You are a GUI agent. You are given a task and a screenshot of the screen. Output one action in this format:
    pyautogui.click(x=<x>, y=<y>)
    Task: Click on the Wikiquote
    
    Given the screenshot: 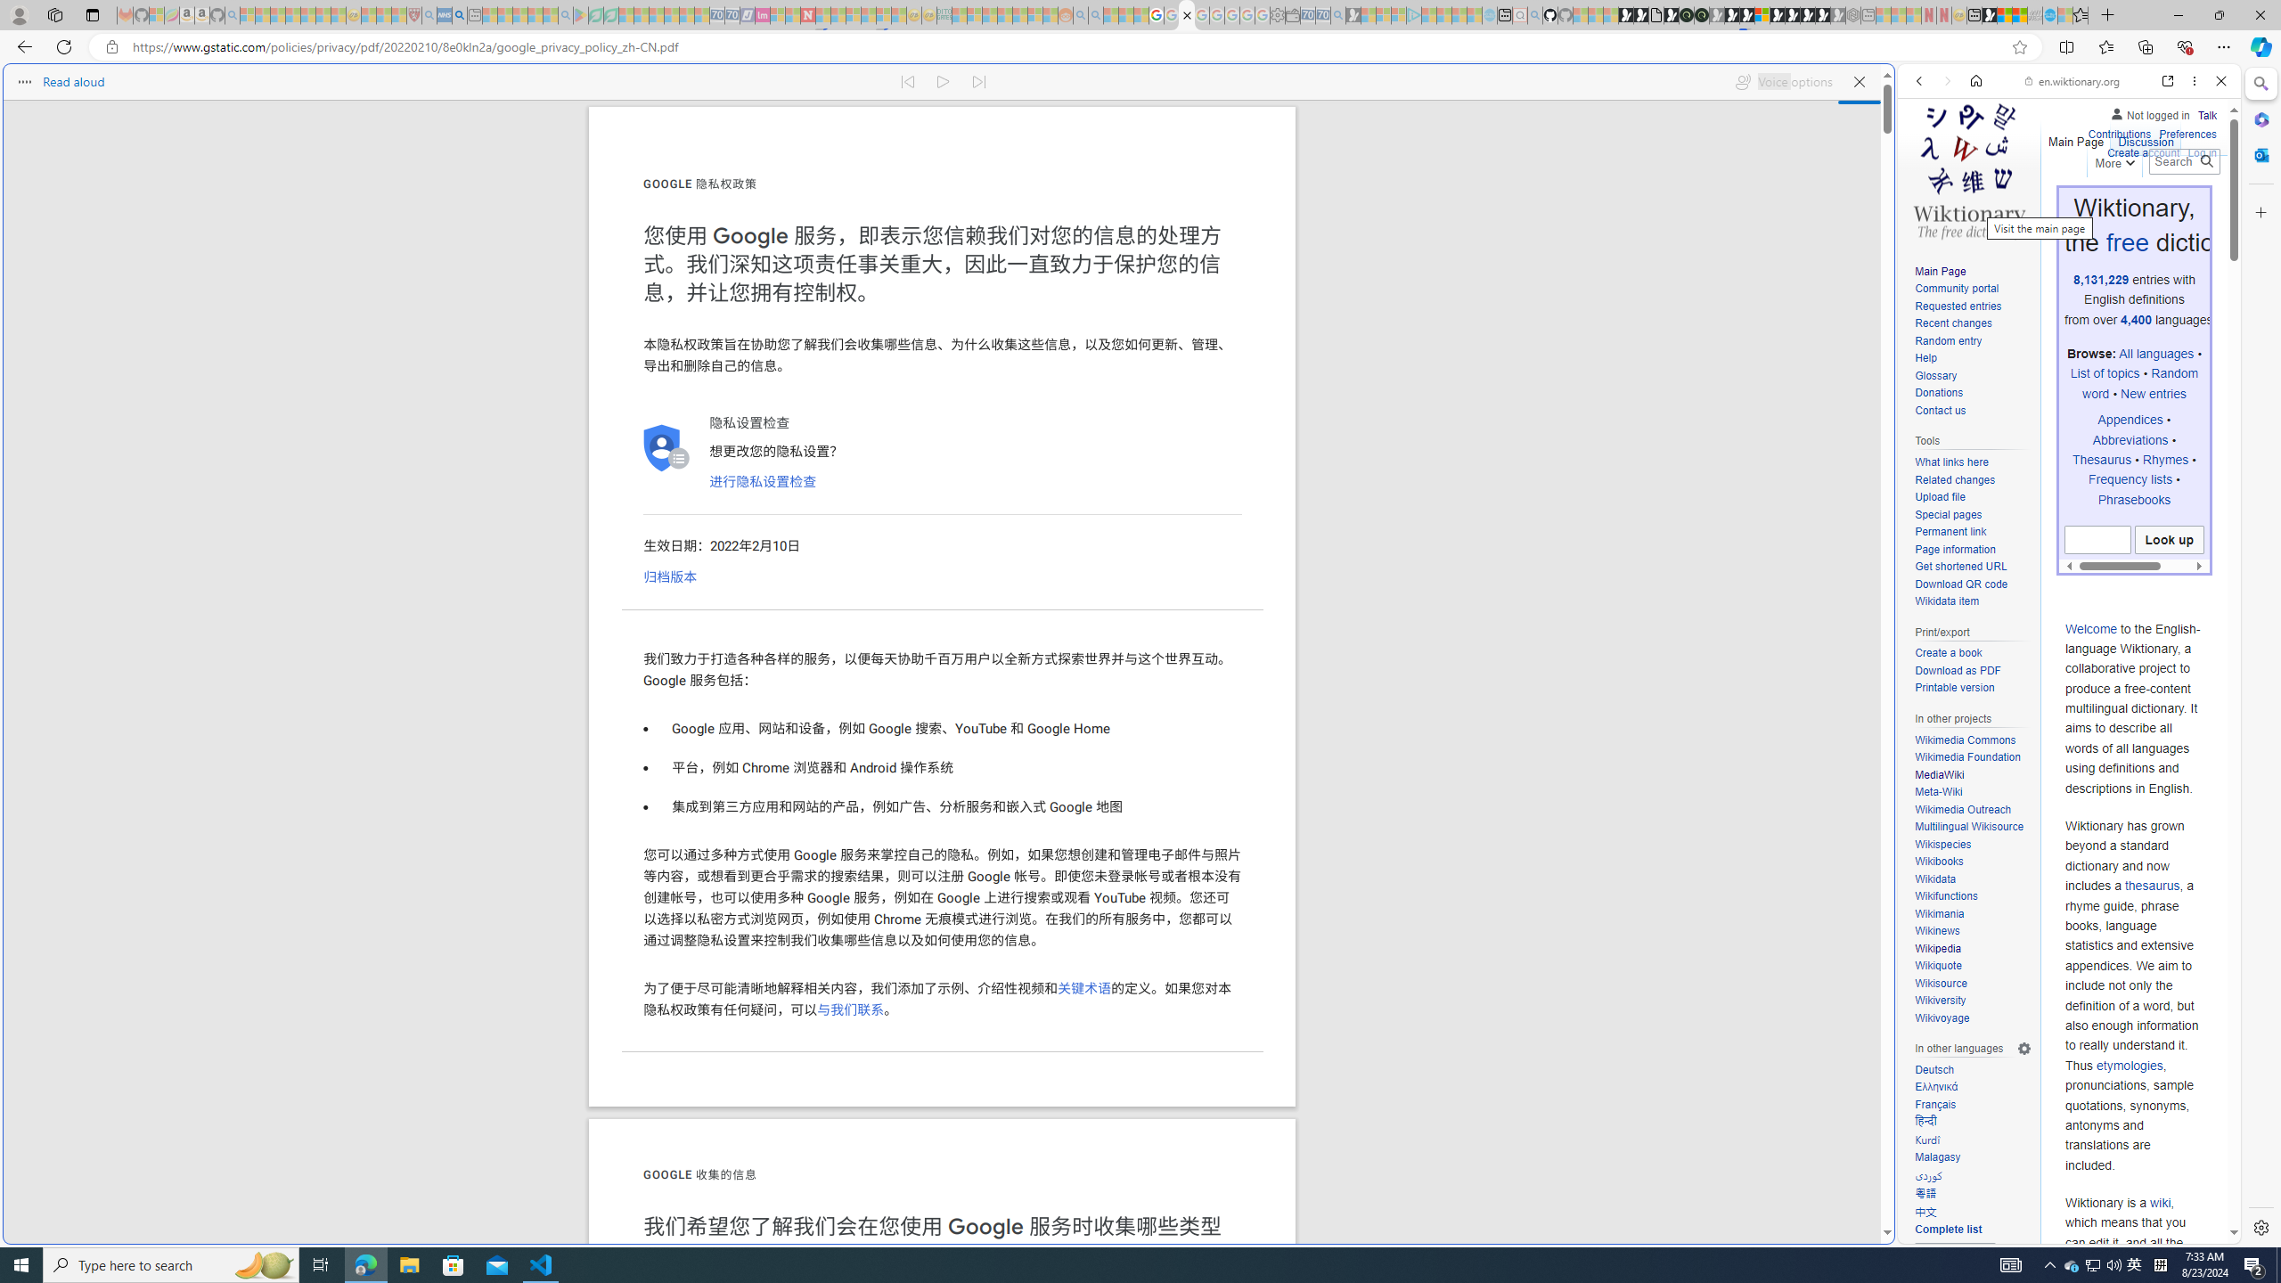 What is the action you would take?
    pyautogui.click(x=1973, y=966)
    